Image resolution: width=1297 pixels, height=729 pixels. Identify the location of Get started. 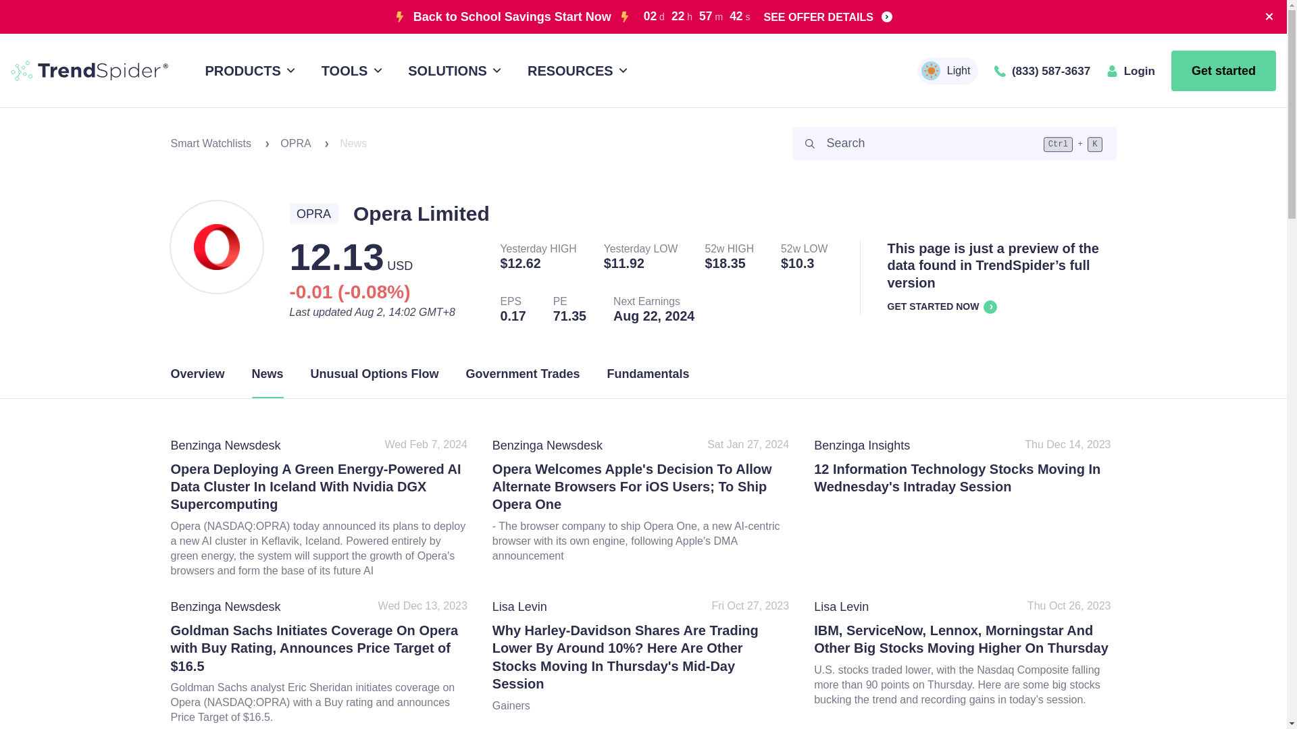
(1223, 70).